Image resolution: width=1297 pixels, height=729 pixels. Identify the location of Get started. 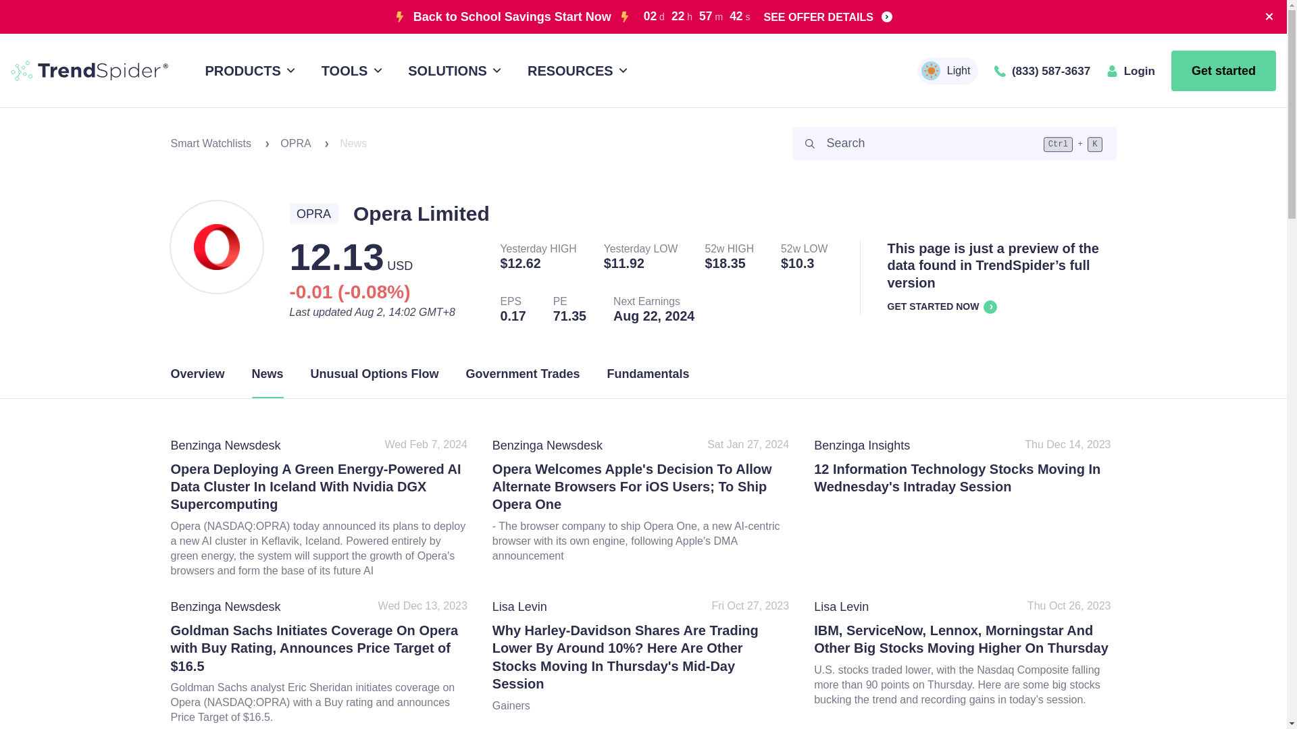
(1223, 70).